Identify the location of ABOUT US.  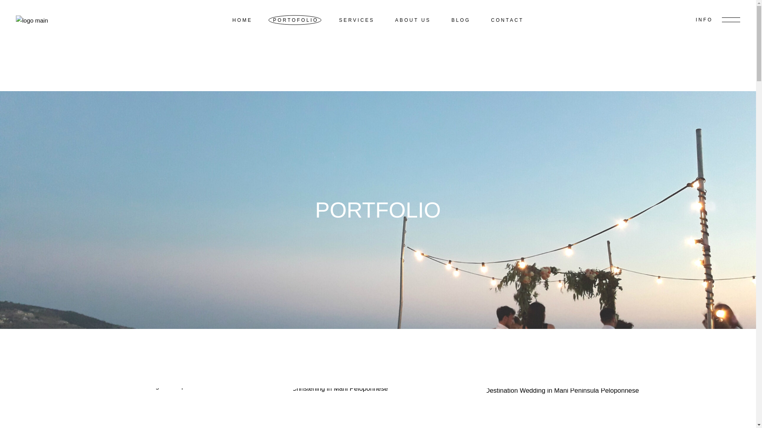
(412, 20).